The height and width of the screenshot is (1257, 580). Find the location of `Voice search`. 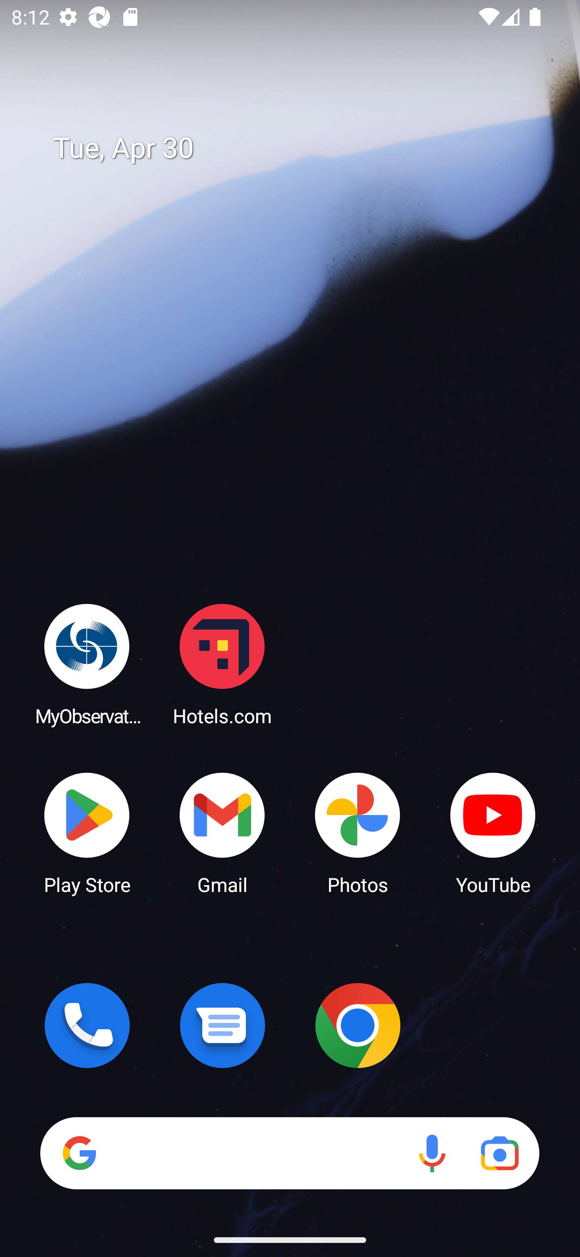

Voice search is located at coordinates (432, 1153).